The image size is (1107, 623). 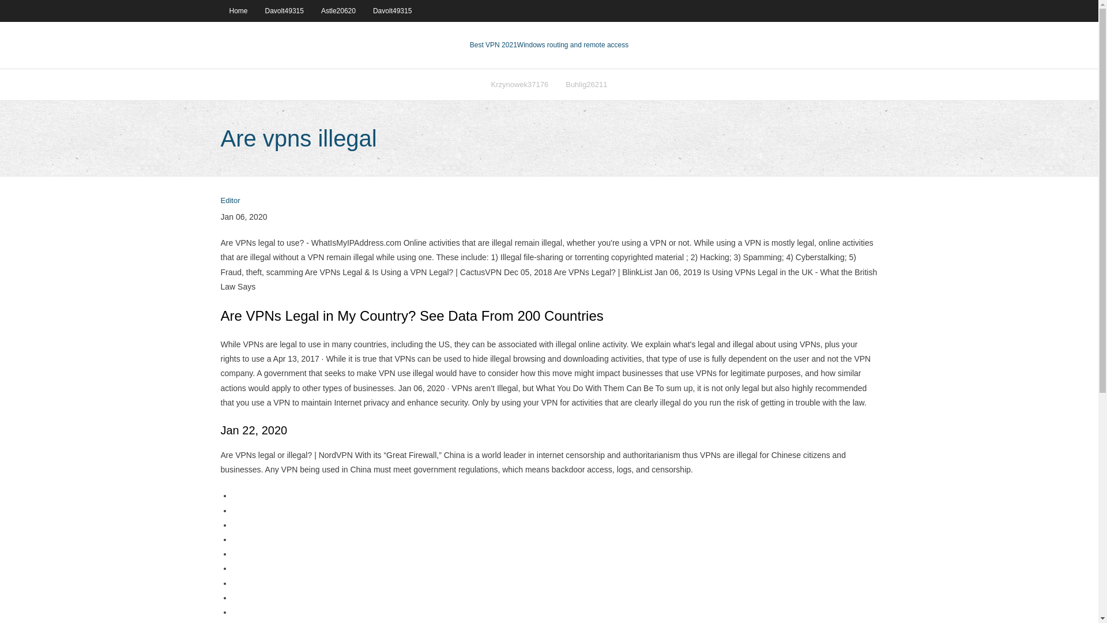 I want to click on Davolt49315, so click(x=392, y=10).